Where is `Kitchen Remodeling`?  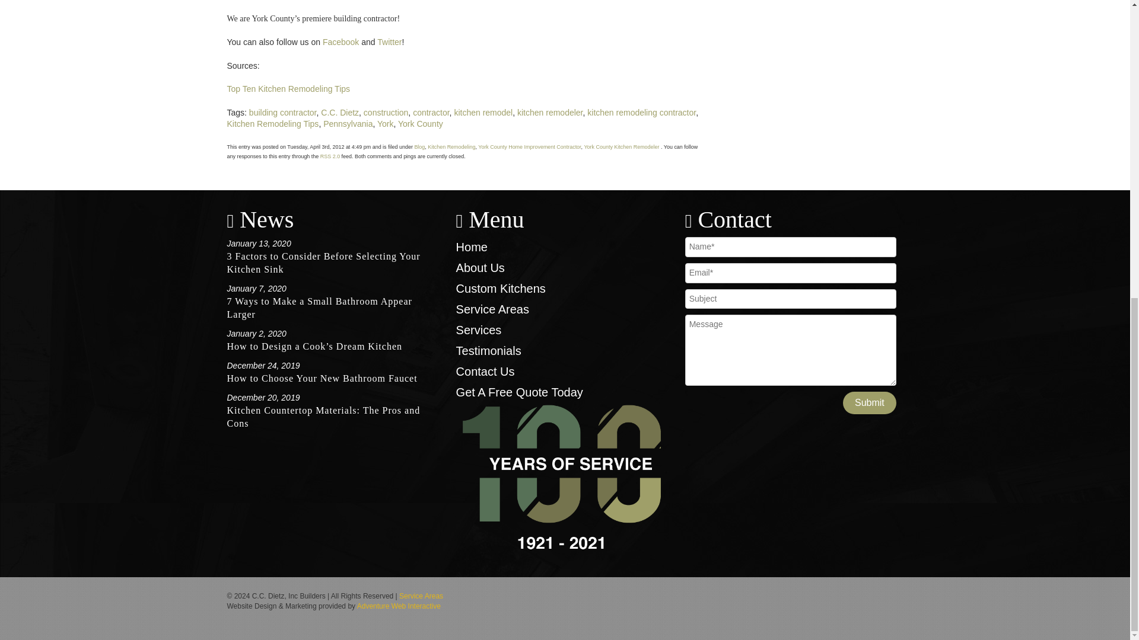 Kitchen Remodeling is located at coordinates (451, 147).